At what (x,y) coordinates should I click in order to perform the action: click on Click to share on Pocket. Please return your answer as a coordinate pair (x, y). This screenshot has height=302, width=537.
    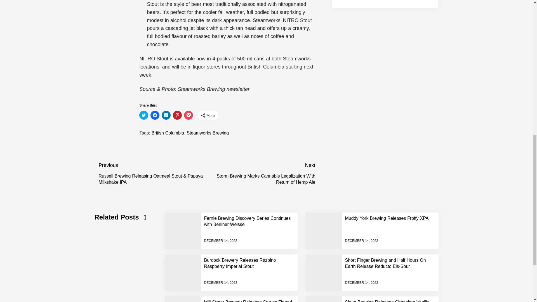
    Looking at the image, I should click on (189, 115).